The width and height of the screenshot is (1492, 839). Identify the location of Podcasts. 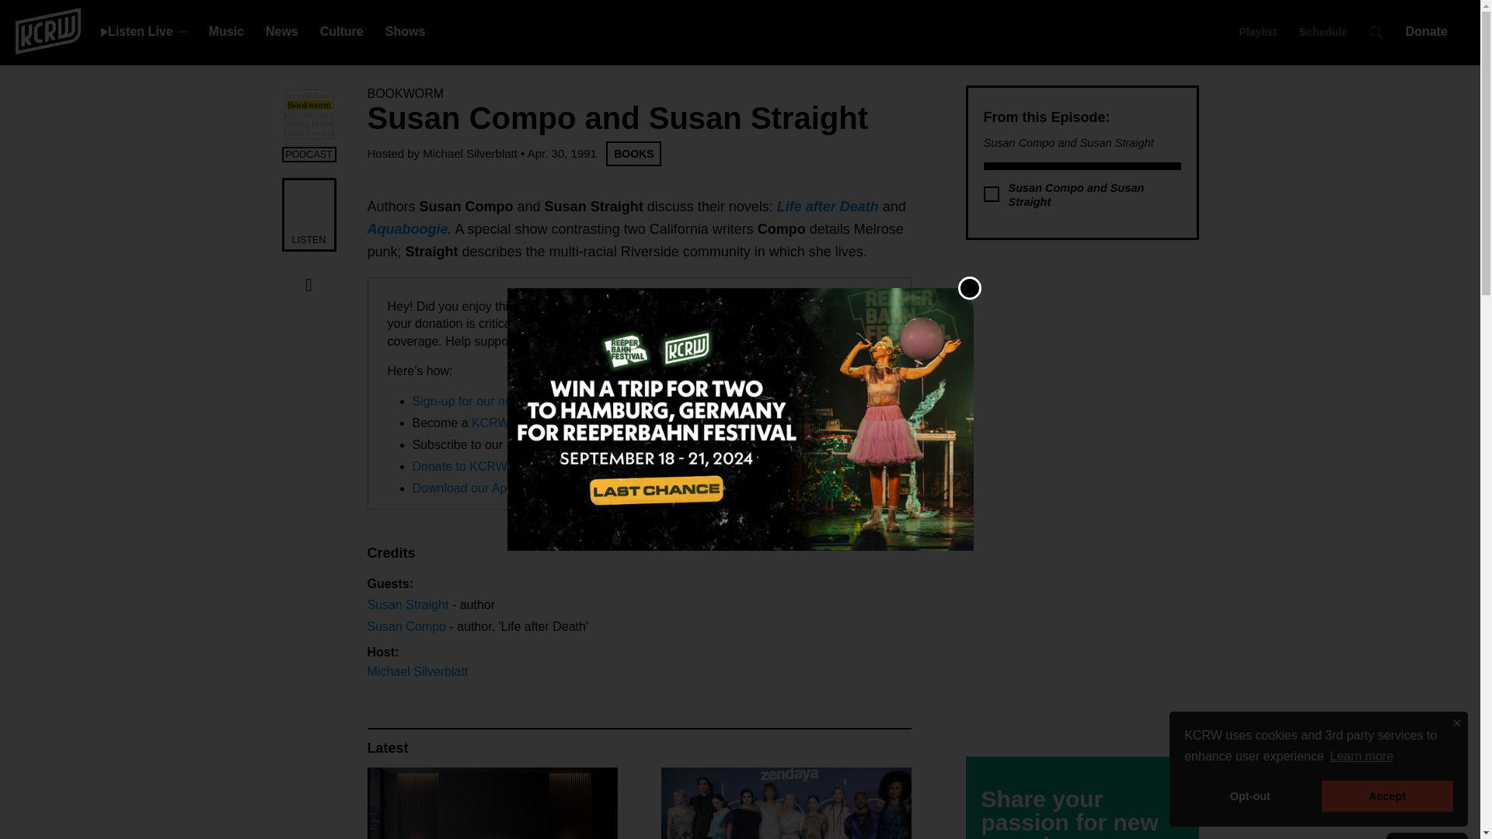
(531, 444).